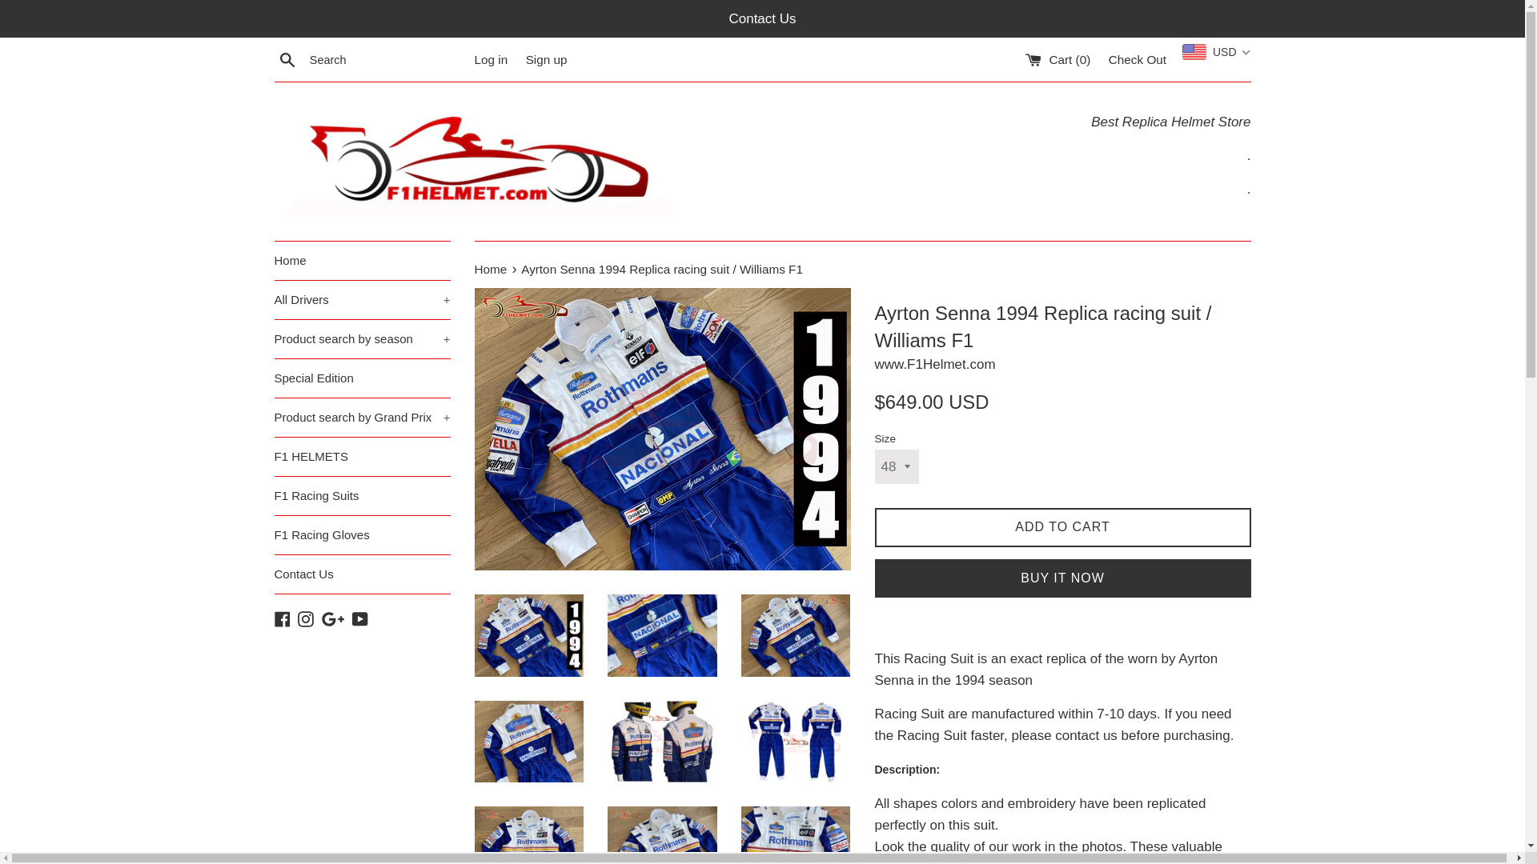  I want to click on F1Helmet on YouTube, so click(360, 618).